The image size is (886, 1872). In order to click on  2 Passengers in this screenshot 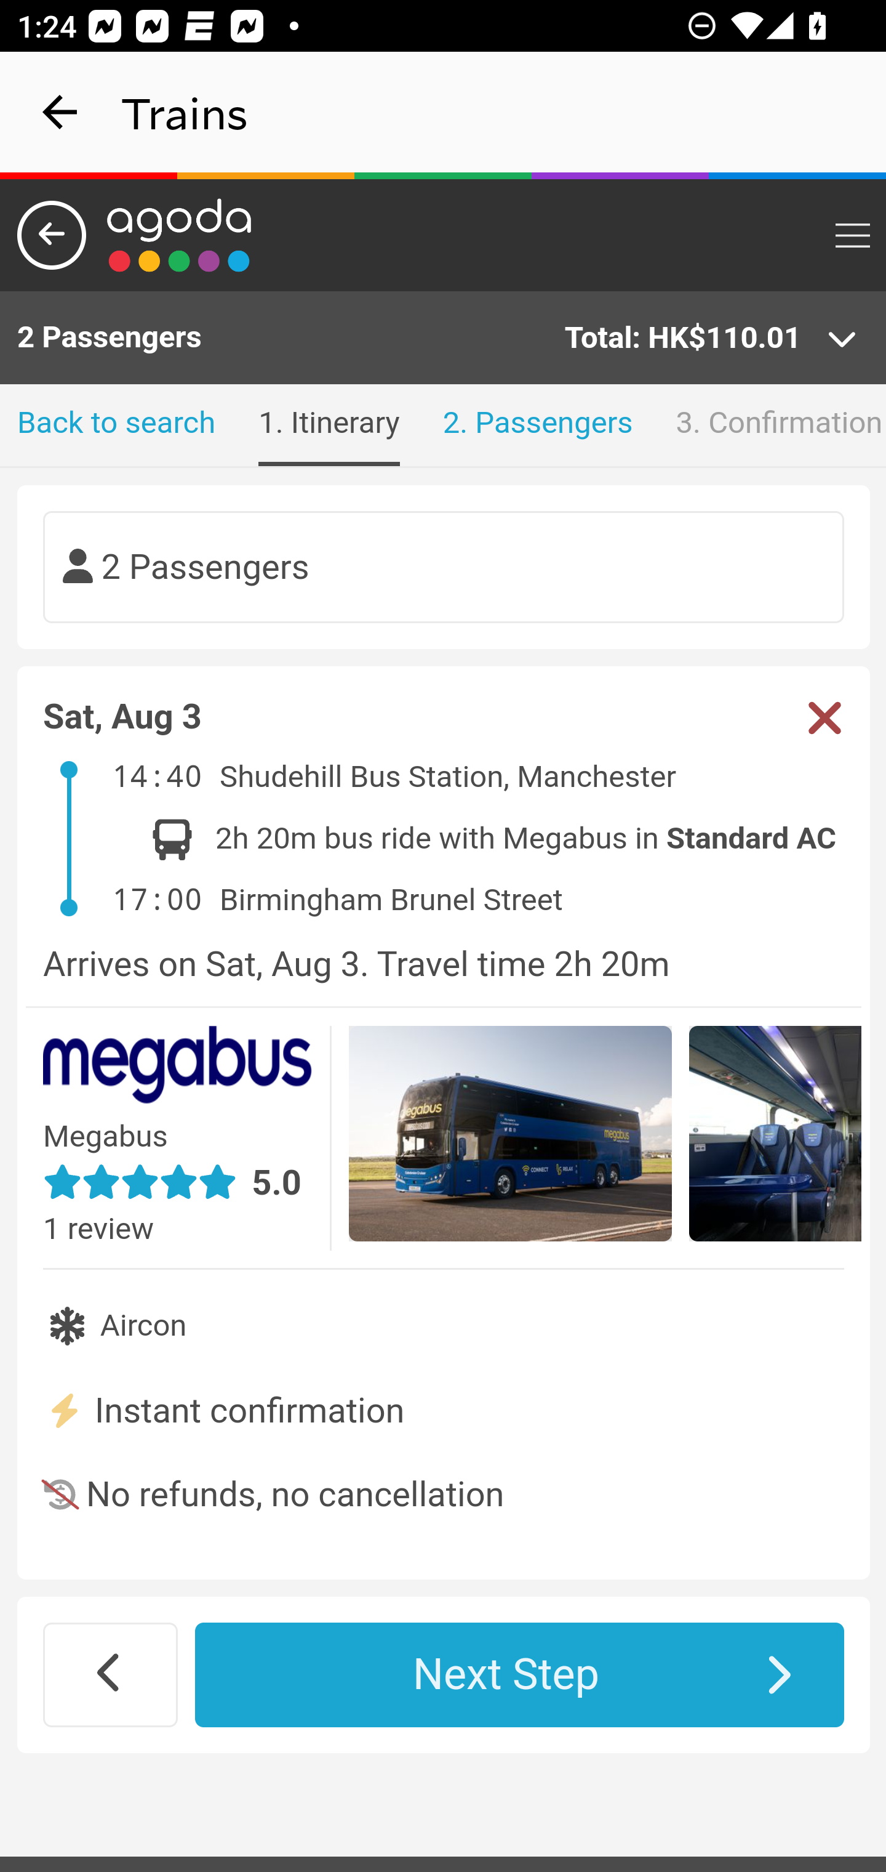, I will do `click(444, 568)`.